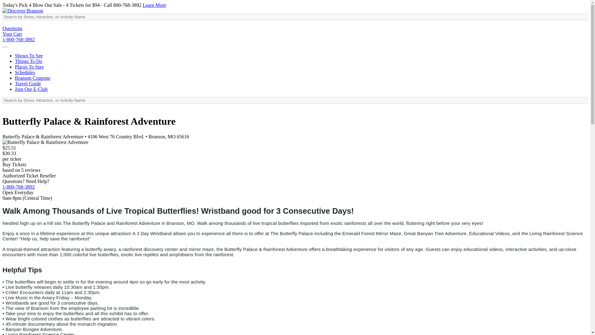  Describe the element at coordinates (154, 5) in the screenshot. I see `Learn More` at that location.